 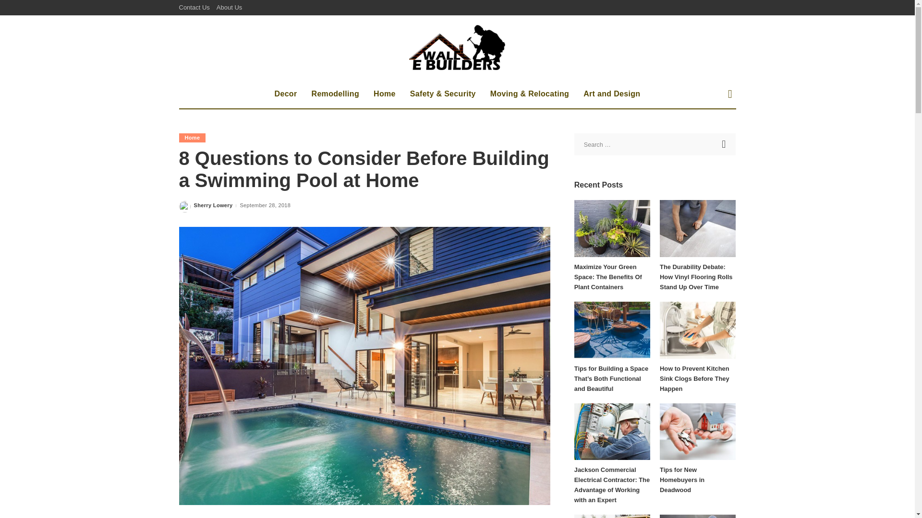 What do you see at coordinates (213, 205) in the screenshot?
I see `Sherry Lowery` at bounding box center [213, 205].